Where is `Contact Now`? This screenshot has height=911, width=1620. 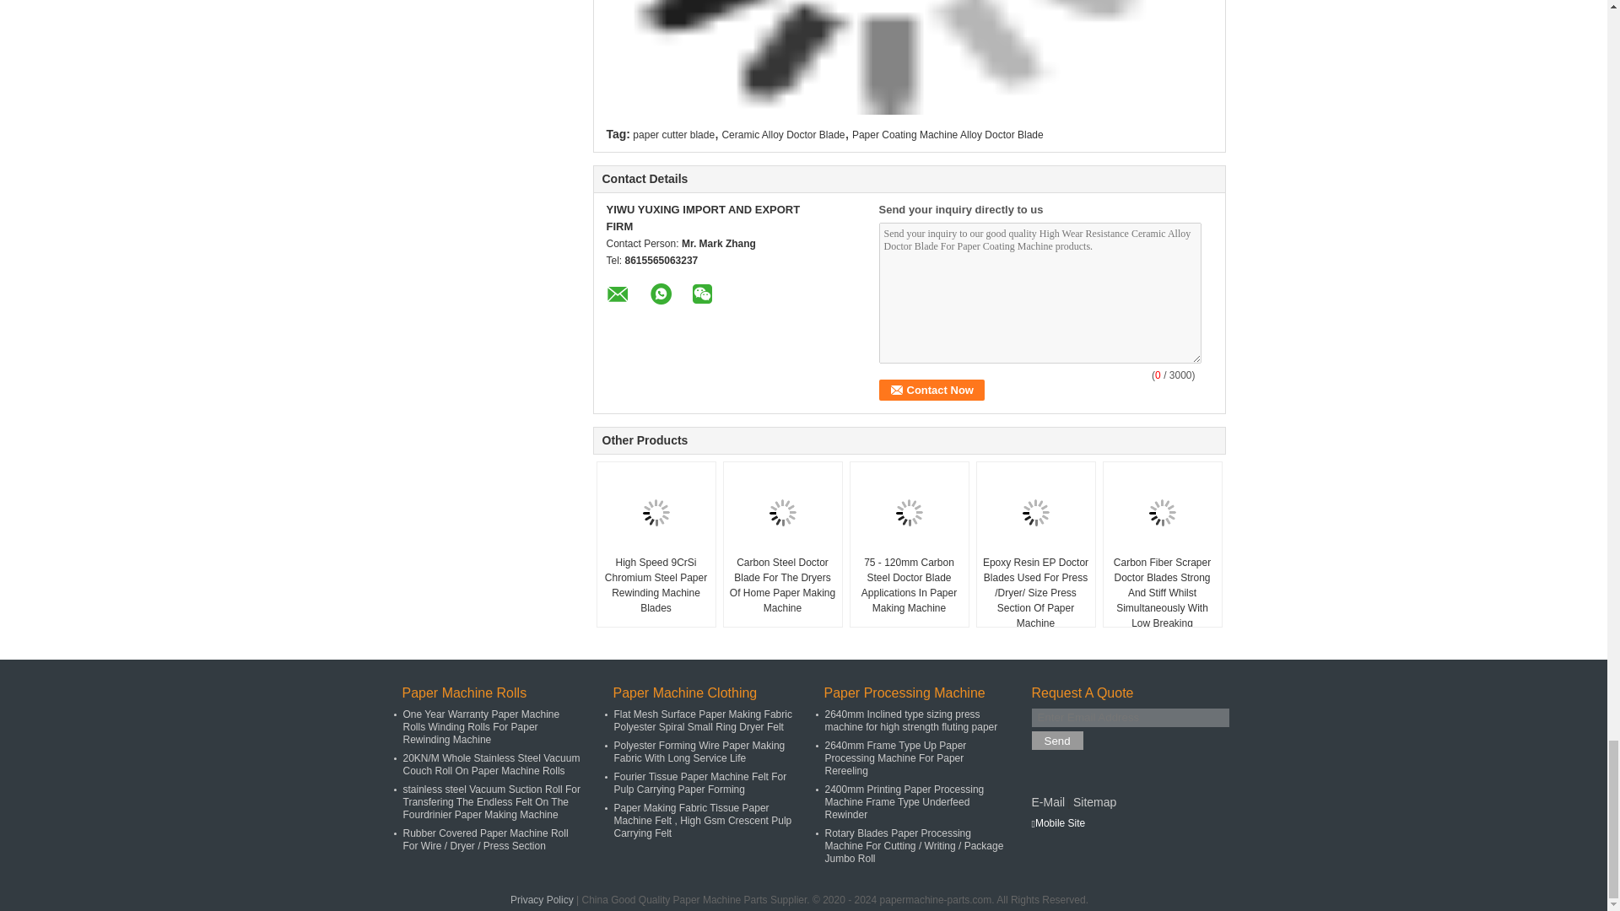 Contact Now is located at coordinates (931, 390).